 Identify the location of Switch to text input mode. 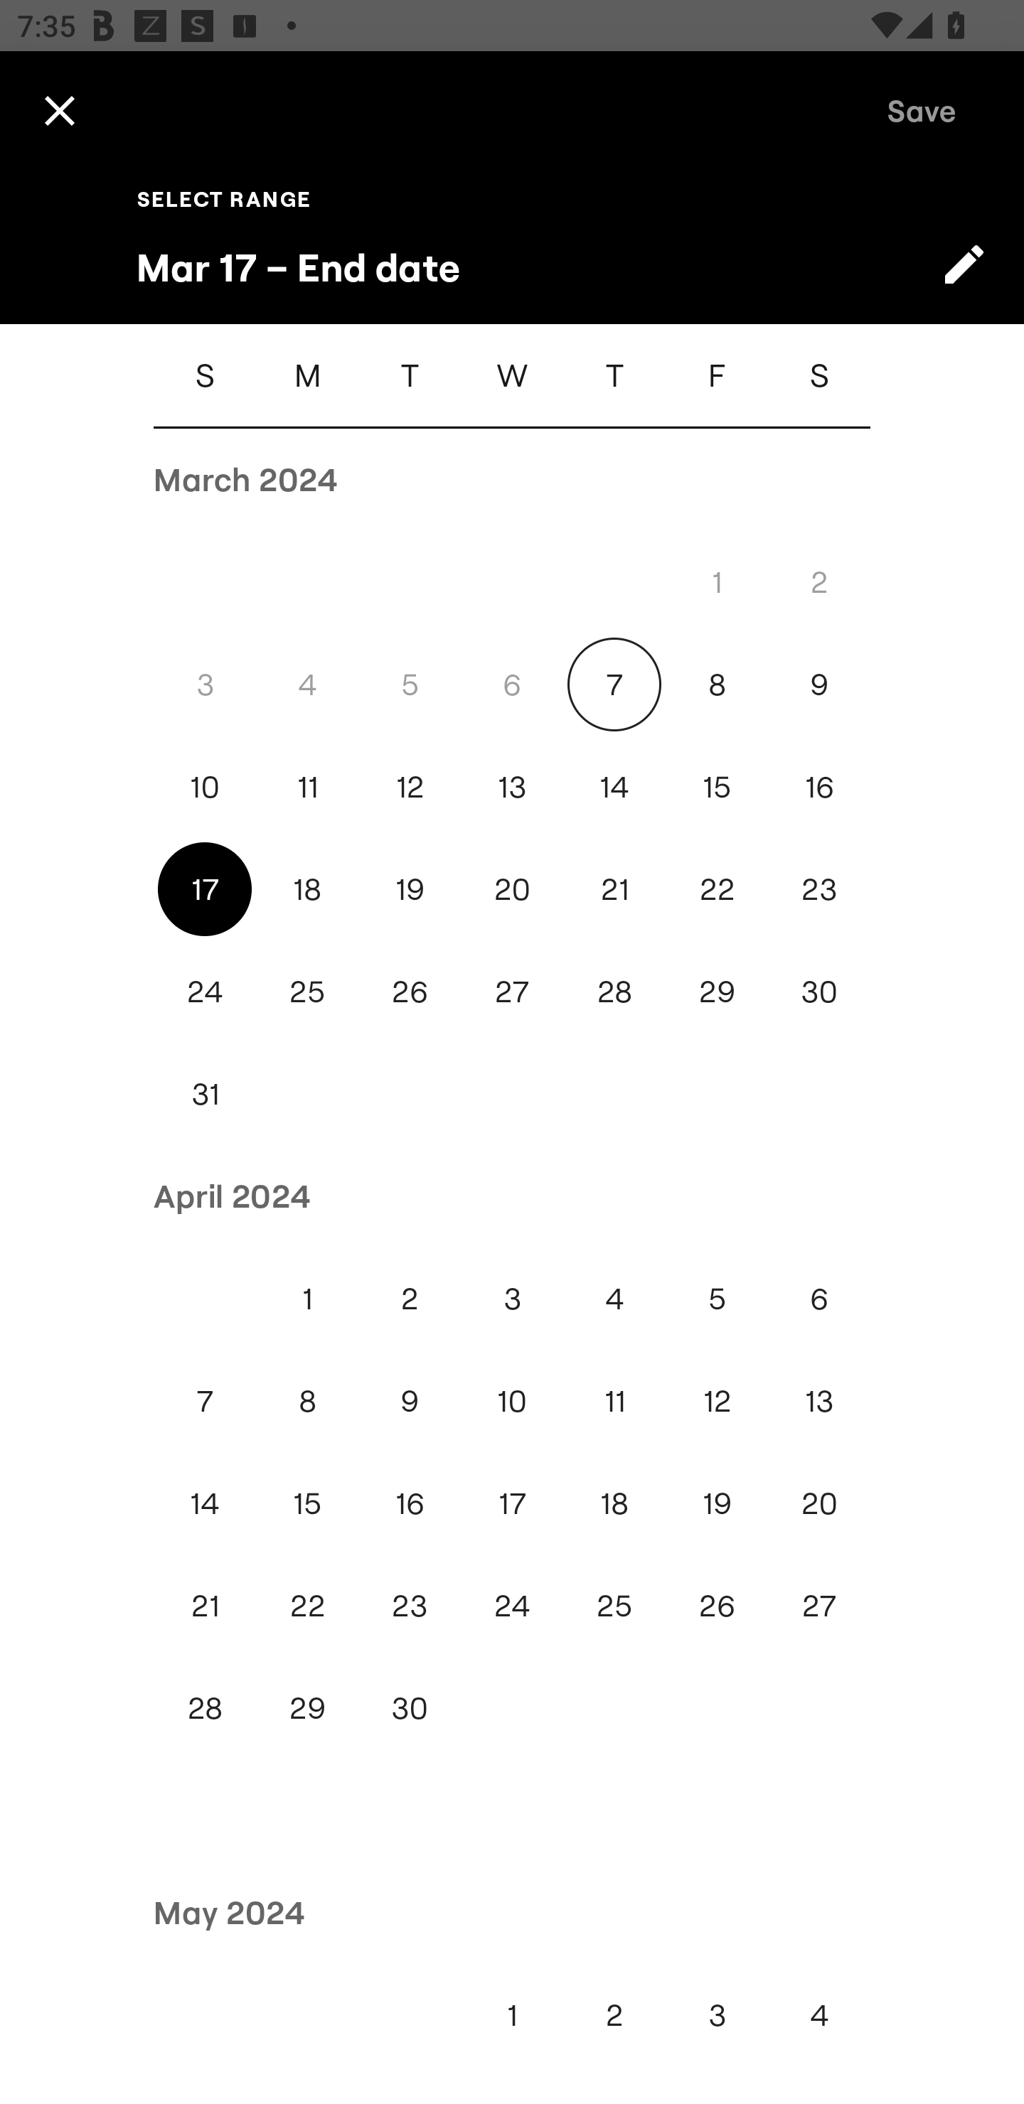
(964, 264).